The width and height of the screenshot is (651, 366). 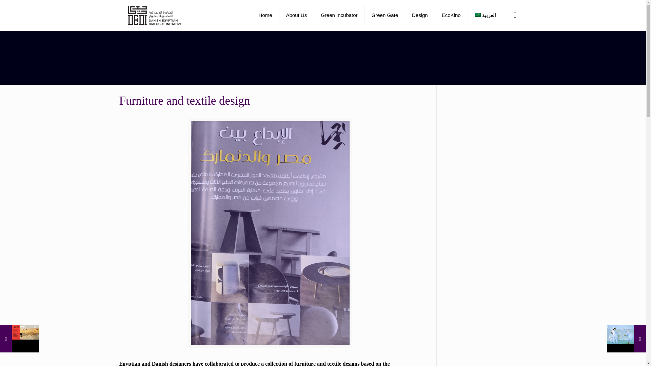 What do you see at coordinates (420, 15) in the screenshot?
I see `Design` at bounding box center [420, 15].